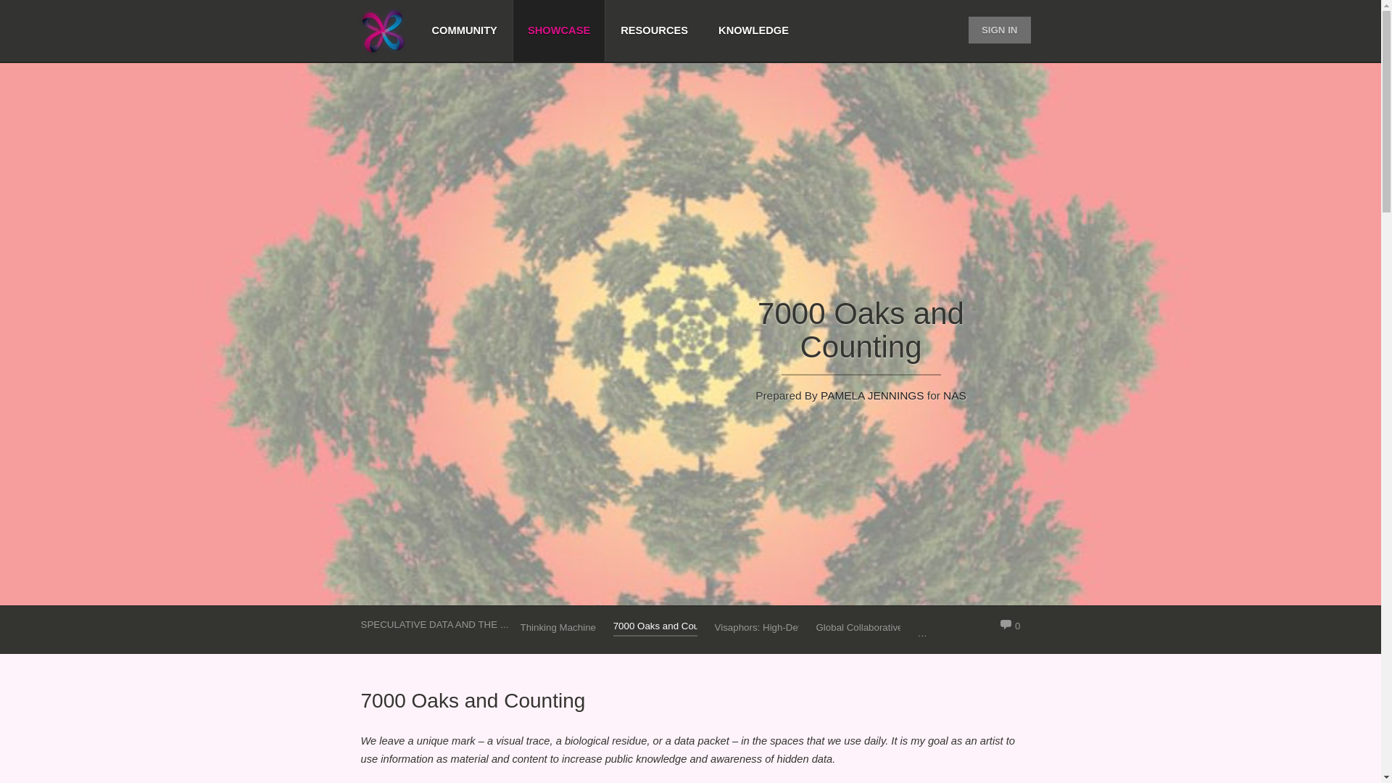  Describe the element at coordinates (946, 628) in the screenshot. I see `flowerGarden` at that location.